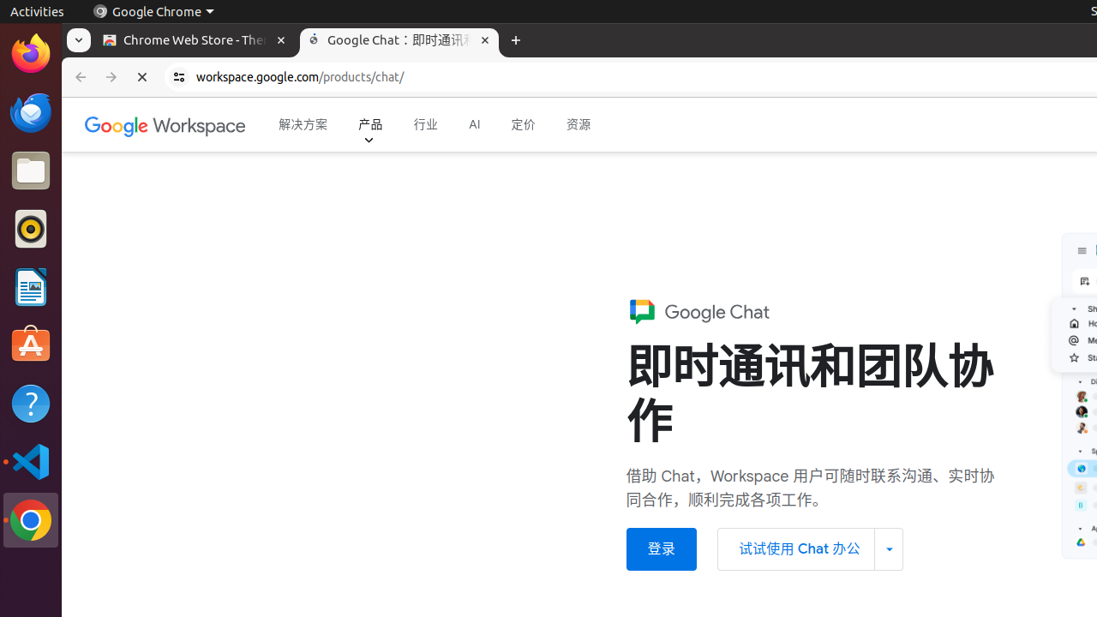 Image resolution: width=1097 pixels, height=617 pixels. Describe the element at coordinates (79, 77) in the screenshot. I see `Back` at that location.